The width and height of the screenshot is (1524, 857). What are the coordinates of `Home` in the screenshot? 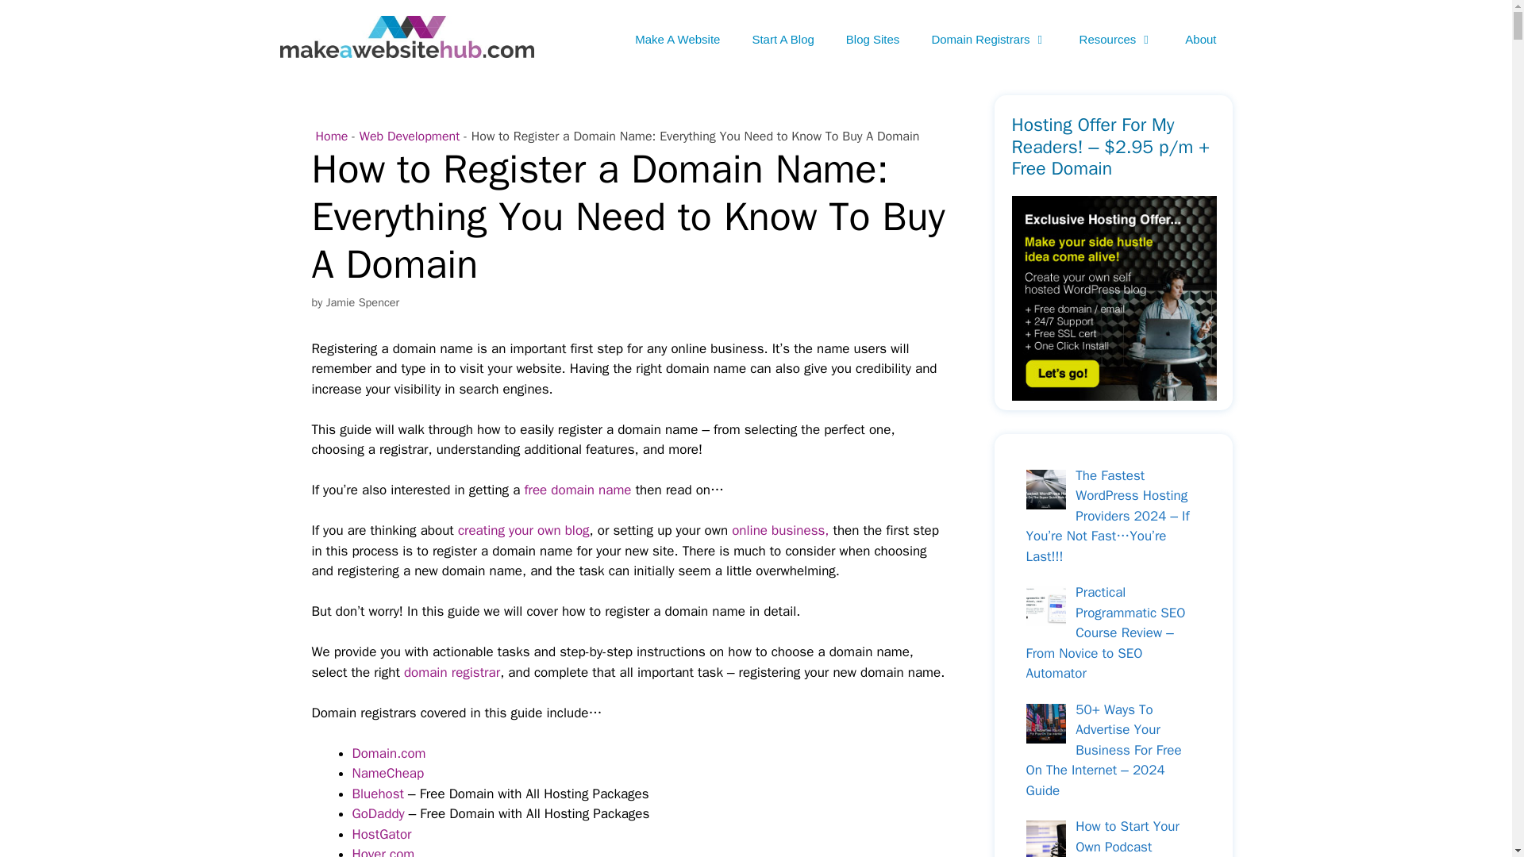 It's located at (332, 136).